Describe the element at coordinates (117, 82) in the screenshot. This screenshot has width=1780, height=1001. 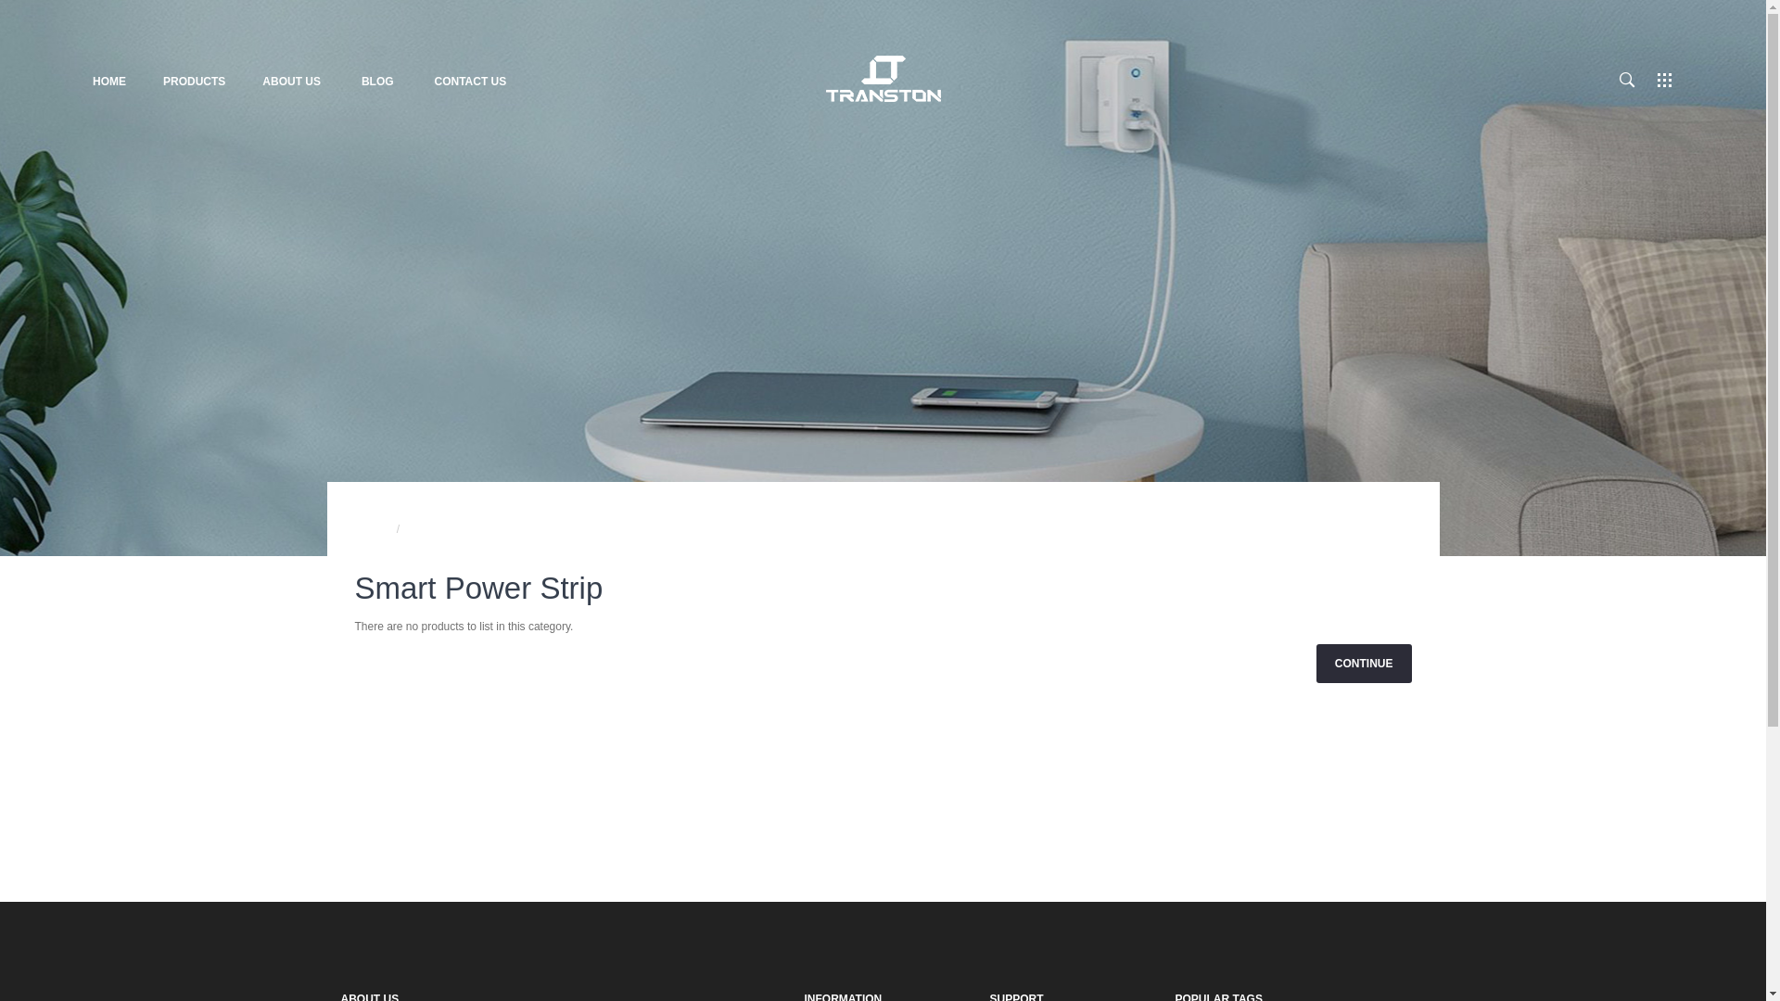
I see `HOME` at that location.